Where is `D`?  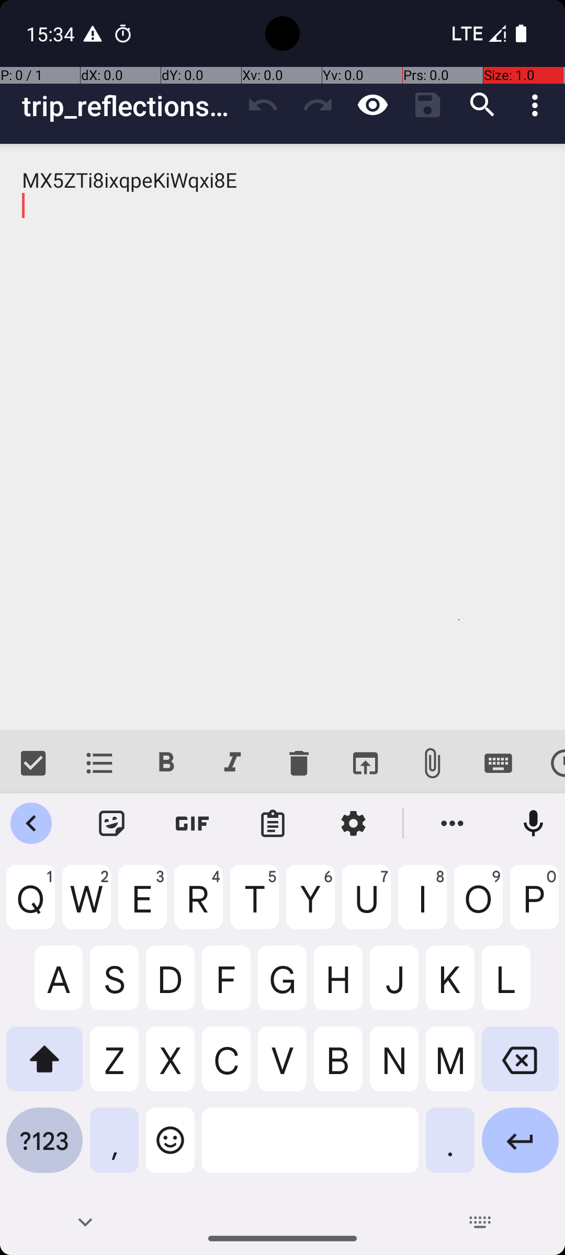
D is located at coordinates (171, 986).